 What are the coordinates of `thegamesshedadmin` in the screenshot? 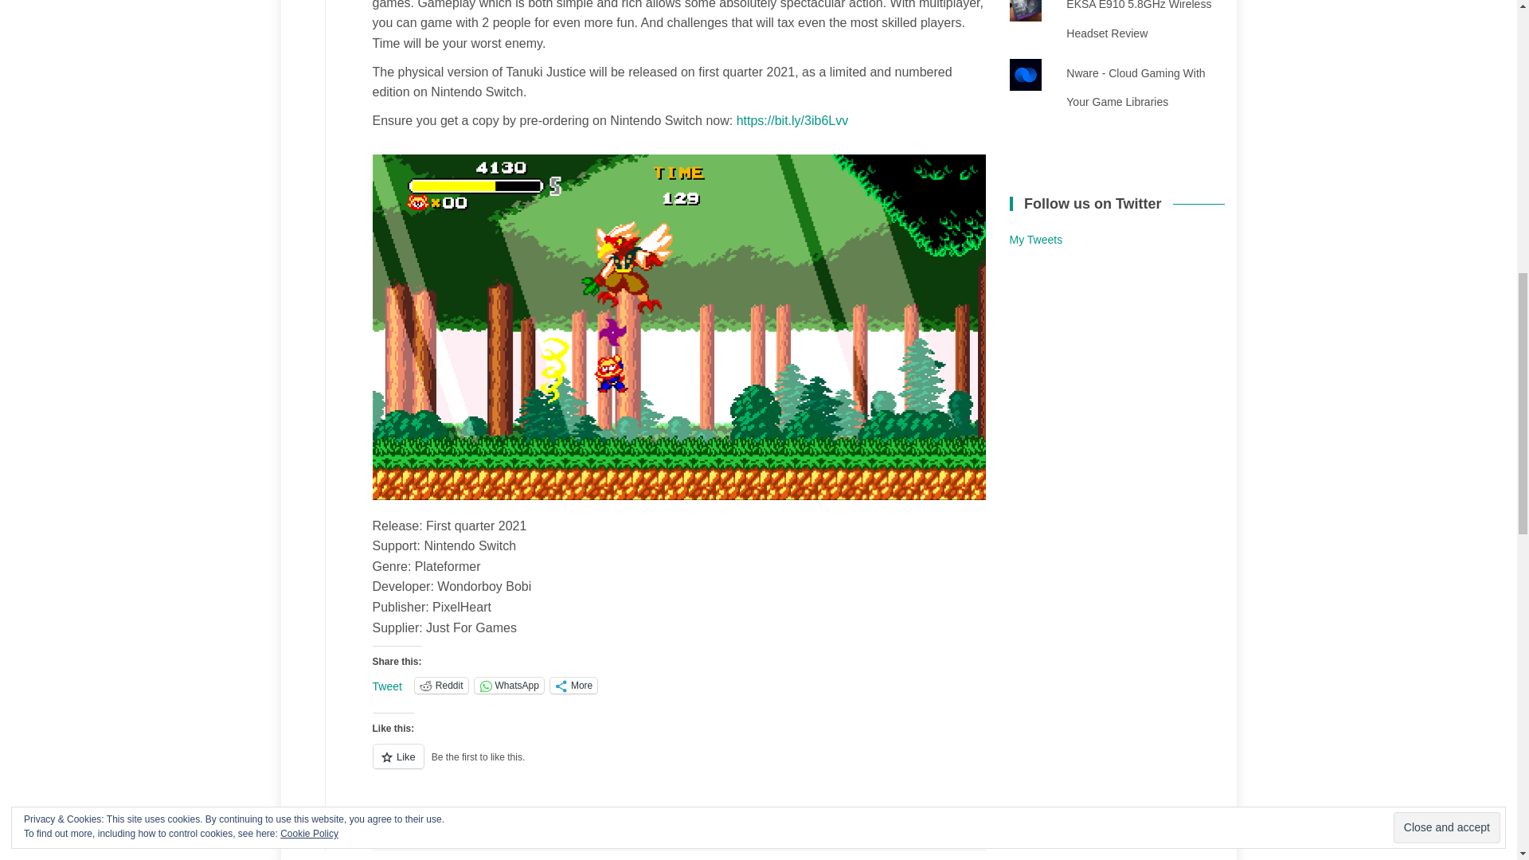 It's located at (591, 832).